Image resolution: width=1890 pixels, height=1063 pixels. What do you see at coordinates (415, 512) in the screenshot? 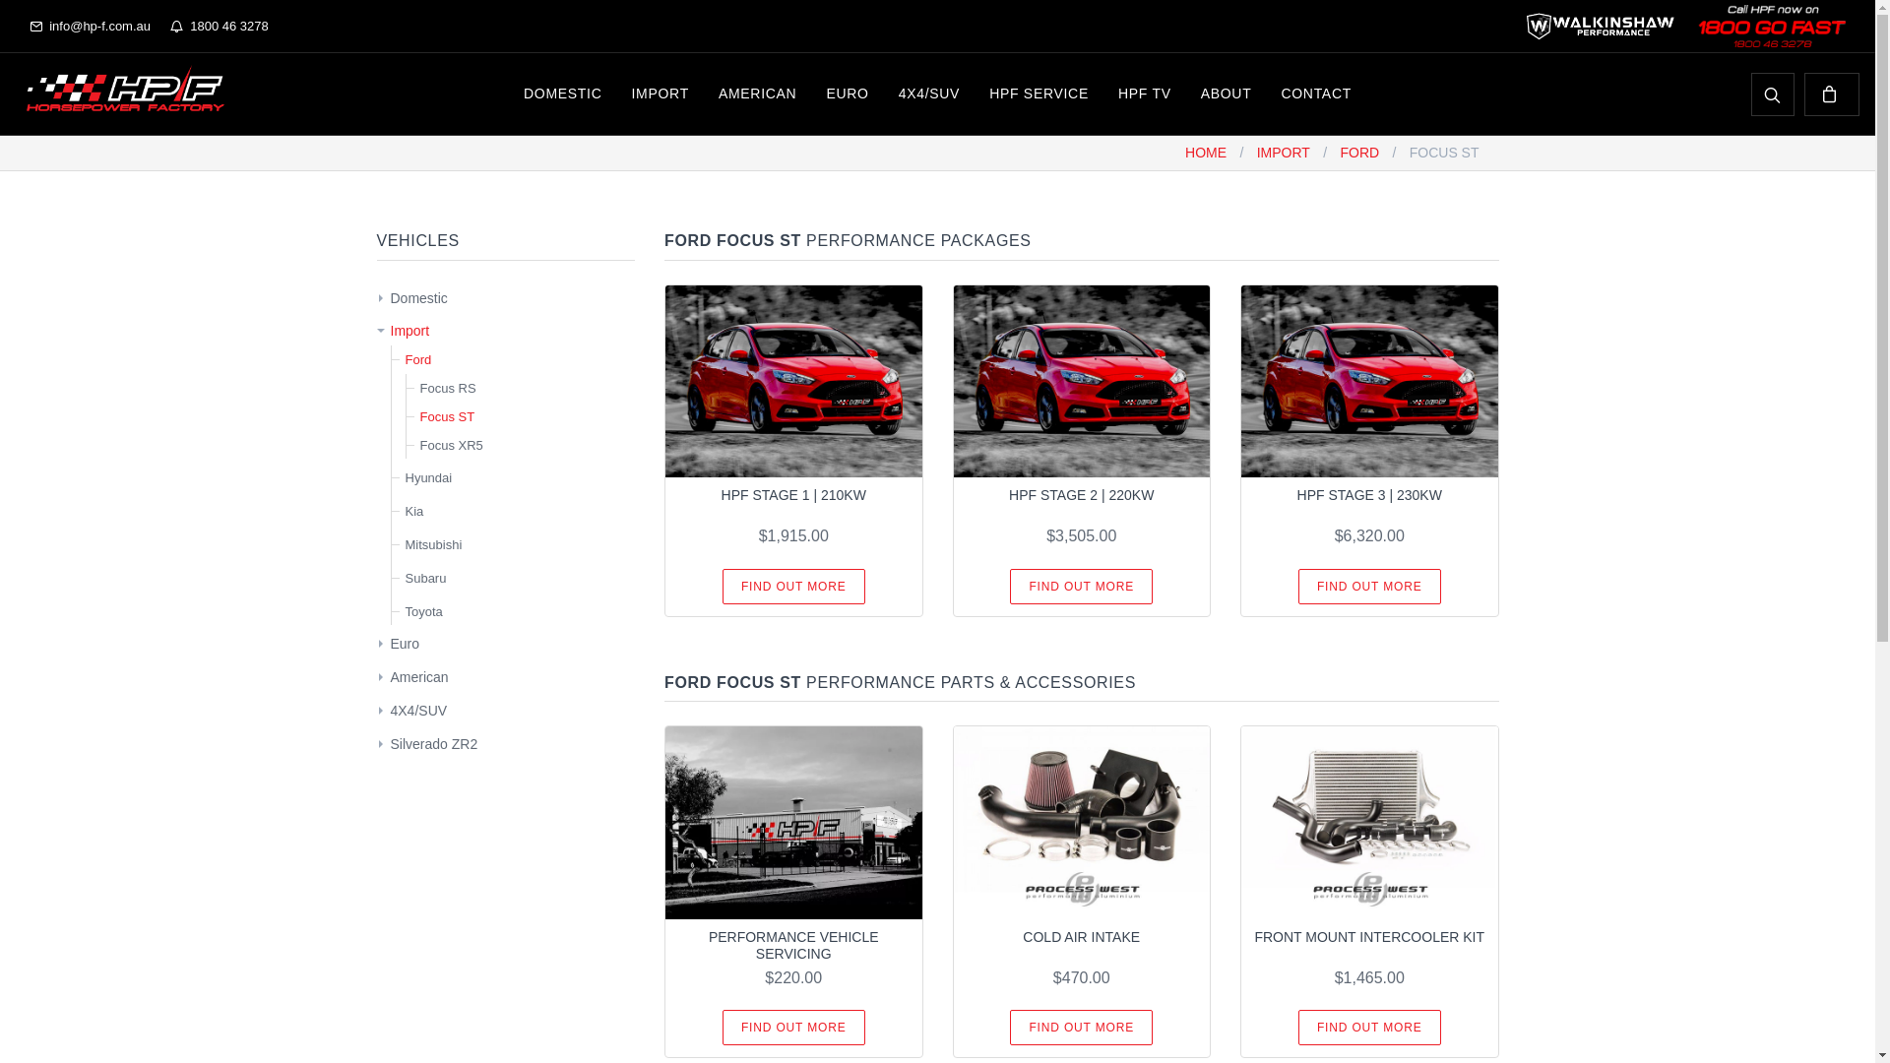
I see `Kia` at bounding box center [415, 512].